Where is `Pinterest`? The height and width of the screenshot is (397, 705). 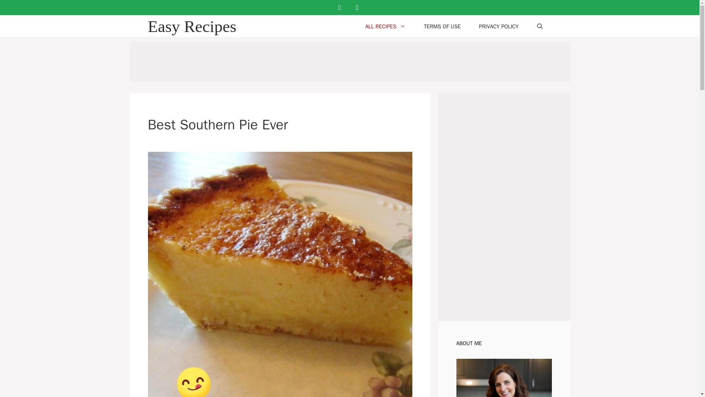 Pinterest is located at coordinates (357, 7).